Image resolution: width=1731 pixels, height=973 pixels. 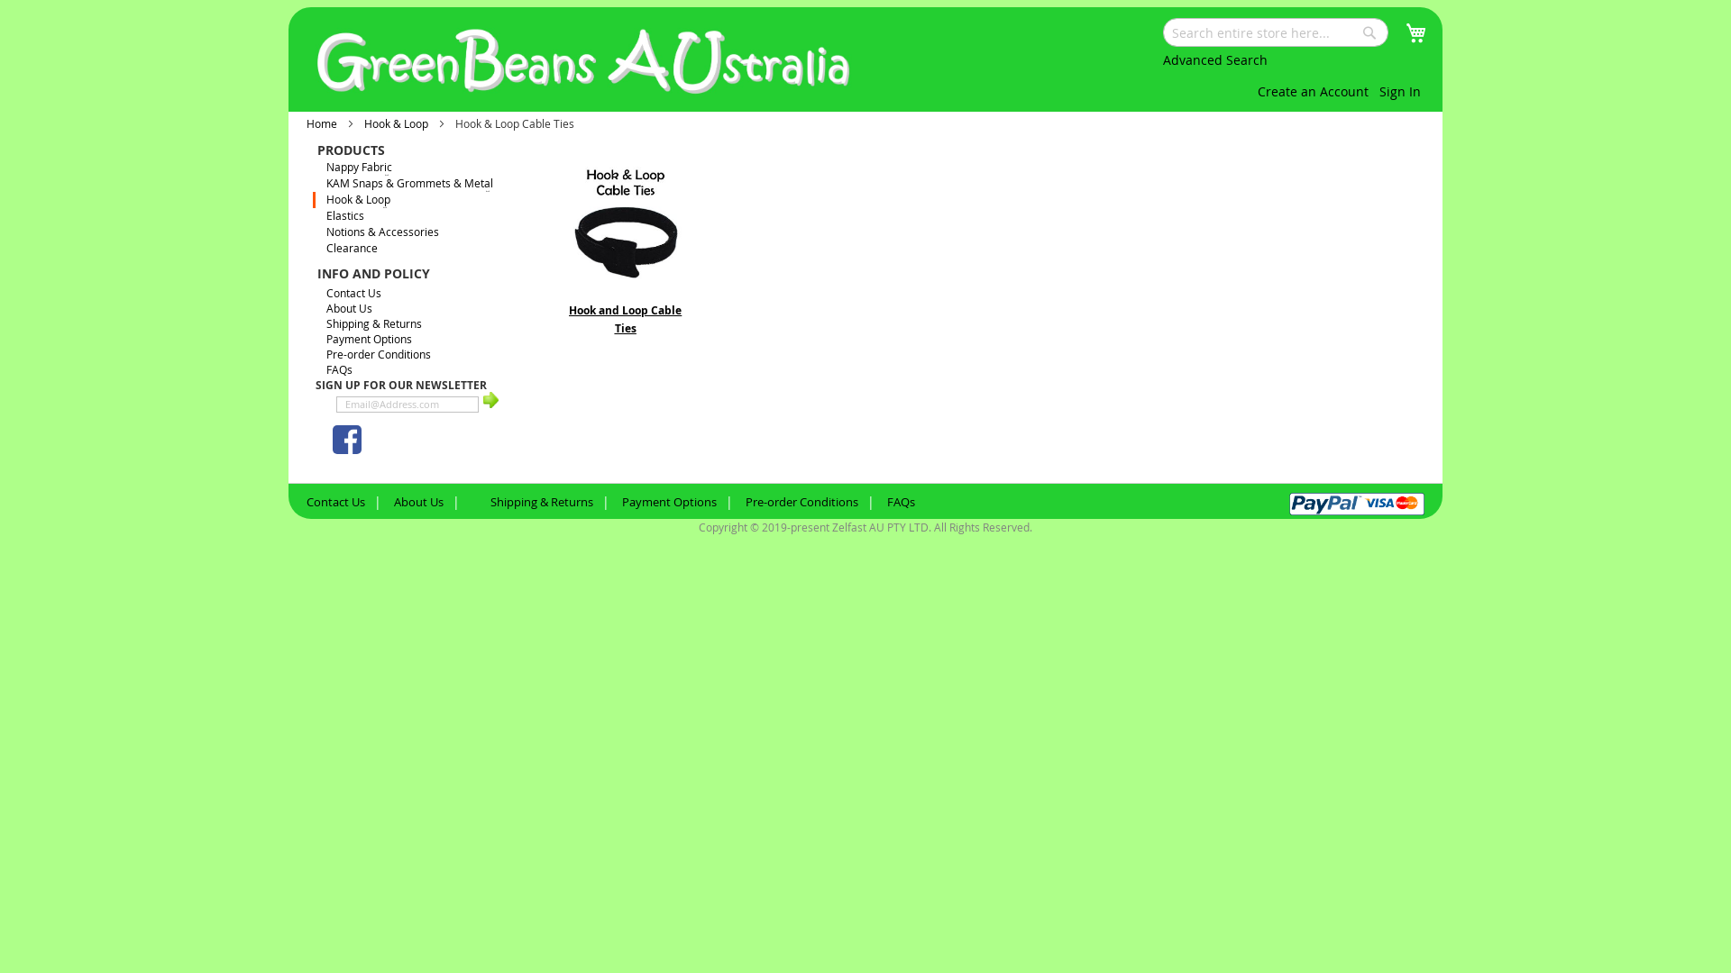 I want to click on Contact Us, so click(x=335, y=506).